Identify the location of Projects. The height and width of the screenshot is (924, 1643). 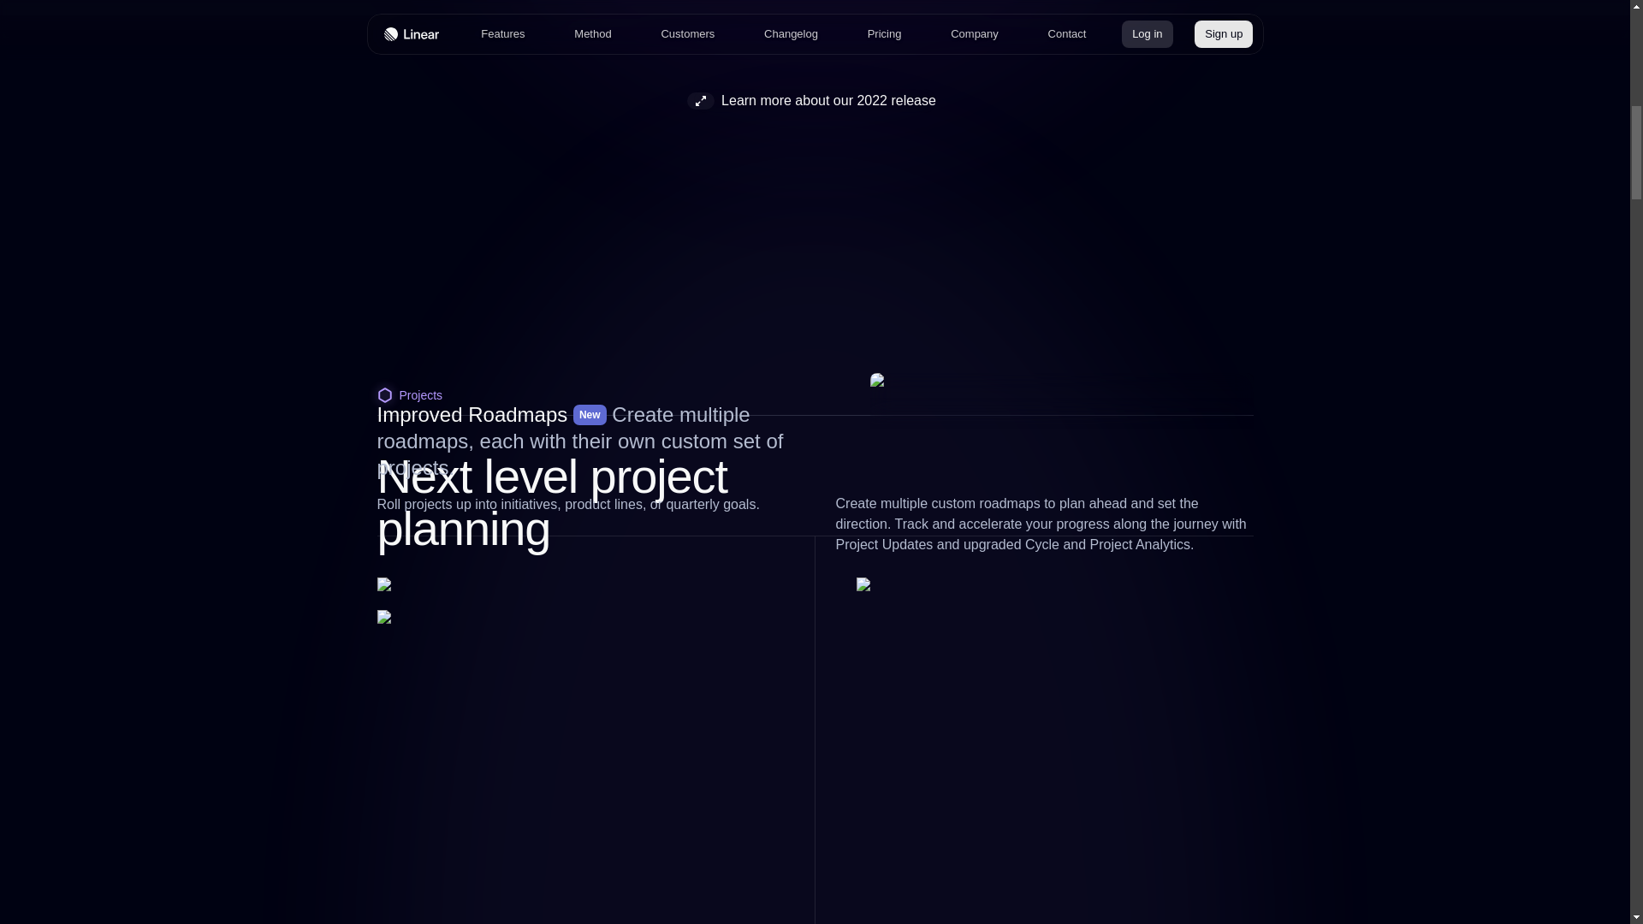
(814, 401).